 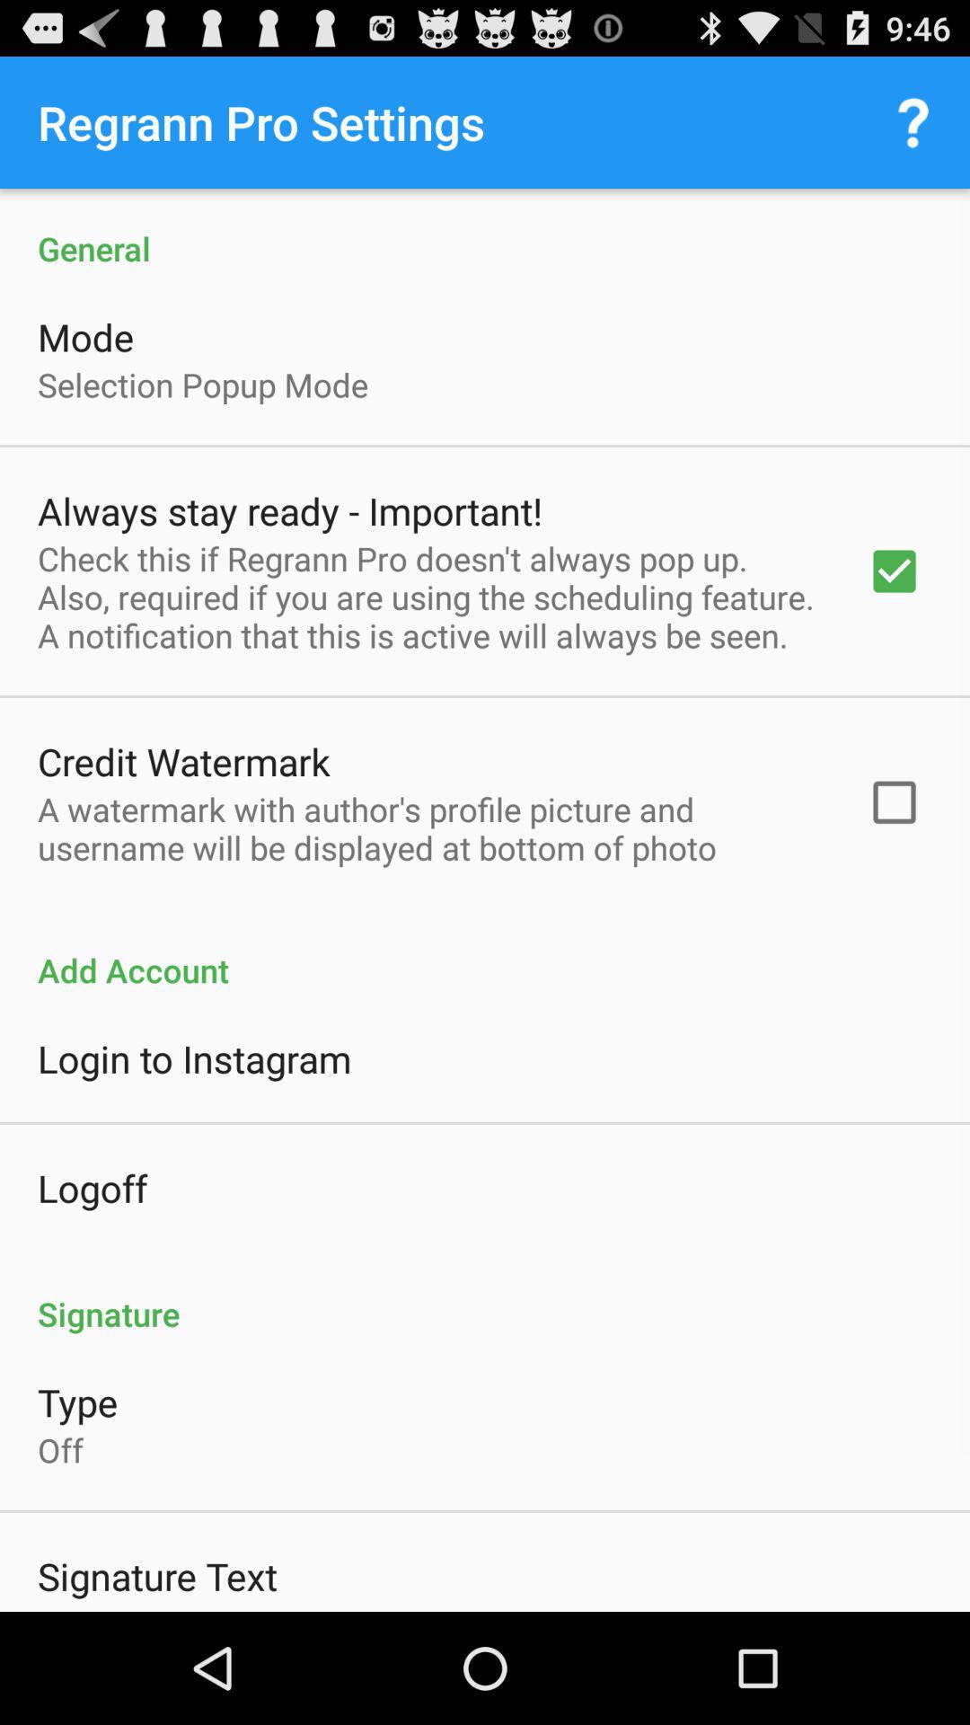 What do you see at coordinates (194, 1058) in the screenshot?
I see `scroll until the login to instagram` at bounding box center [194, 1058].